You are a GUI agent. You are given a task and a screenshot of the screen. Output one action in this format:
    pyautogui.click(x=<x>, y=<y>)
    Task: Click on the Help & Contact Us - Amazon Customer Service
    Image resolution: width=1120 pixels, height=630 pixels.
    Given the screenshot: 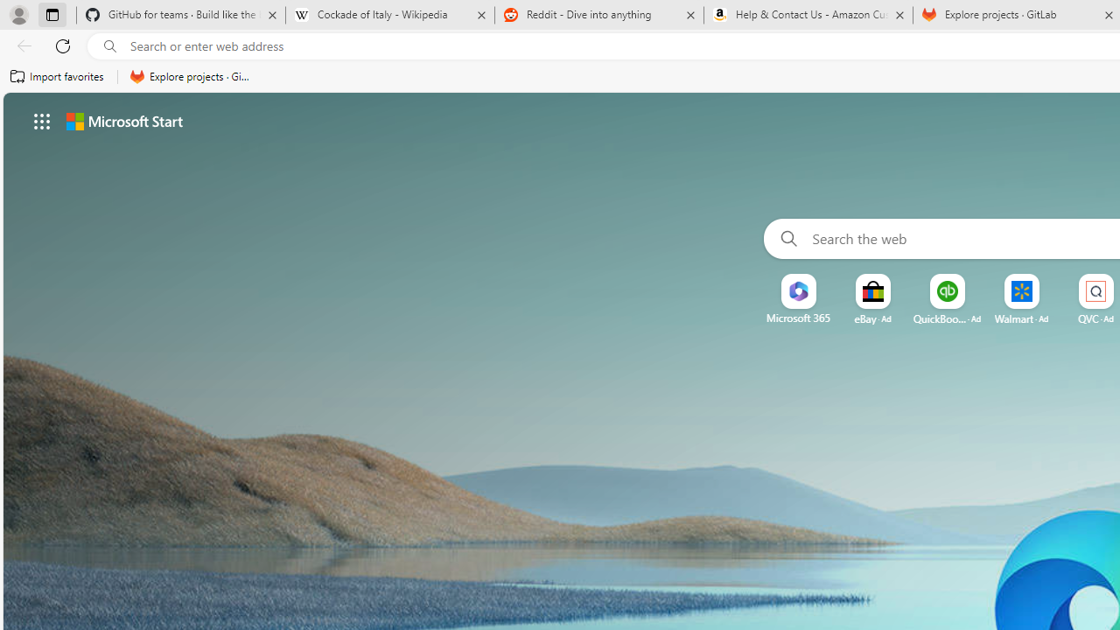 What is the action you would take?
    pyautogui.click(x=808, y=16)
    